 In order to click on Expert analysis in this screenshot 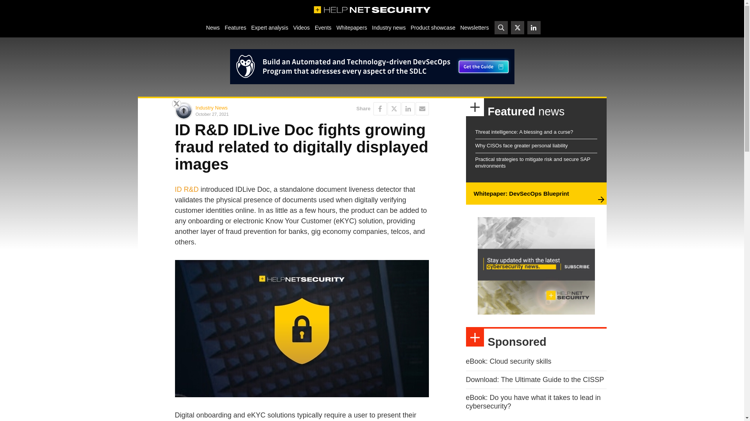, I will do `click(270, 27)`.